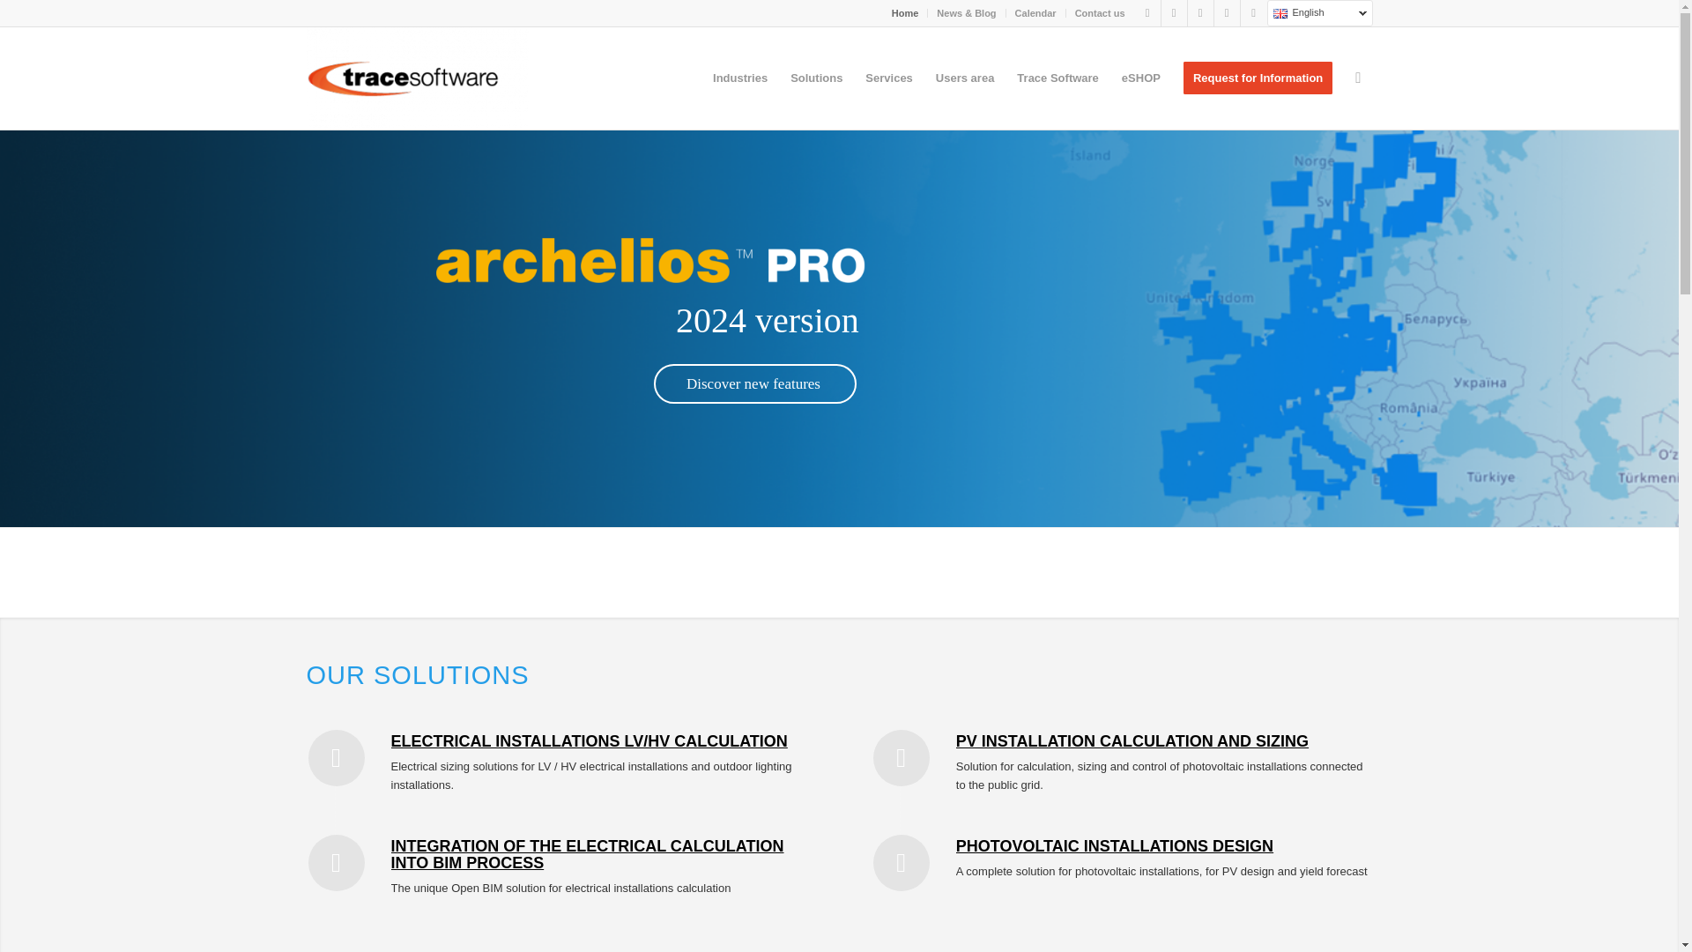 The image size is (1692, 952). Describe the element at coordinates (1100, 13) in the screenshot. I see `Contact us` at that location.